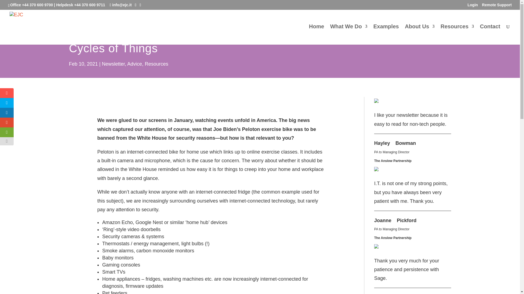 This screenshot has height=294, width=524. I want to click on Resources, so click(156, 64).